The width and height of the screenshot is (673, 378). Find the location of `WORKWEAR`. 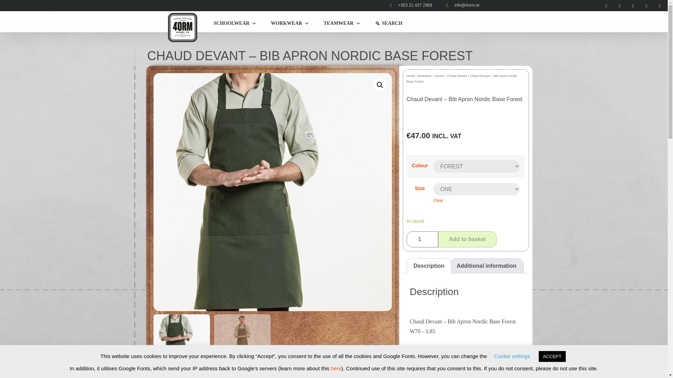

WORKWEAR is located at coordinates (290, 23).